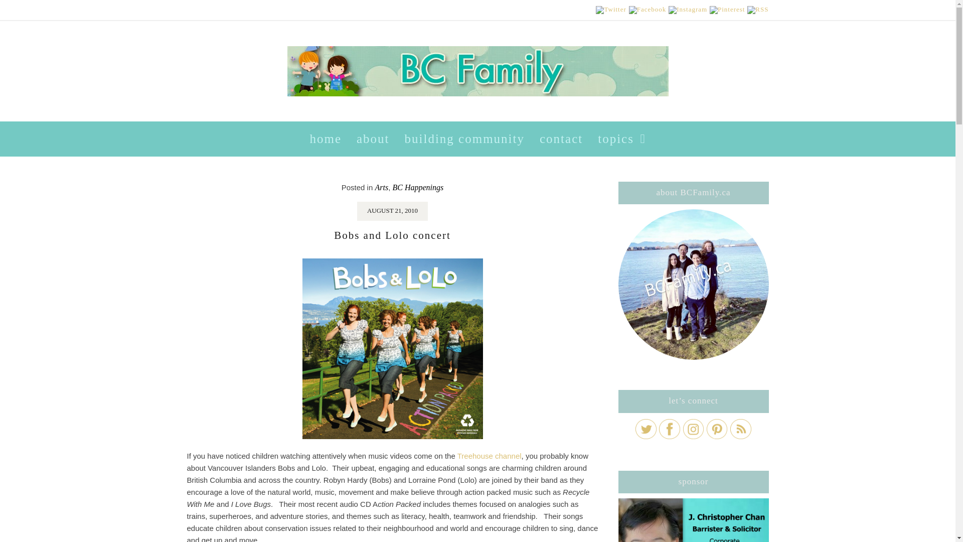 This screenshot has width=963, height=542. Describe the element at coordinates (561, 139) in the screenshot. I see `contact` at that location.